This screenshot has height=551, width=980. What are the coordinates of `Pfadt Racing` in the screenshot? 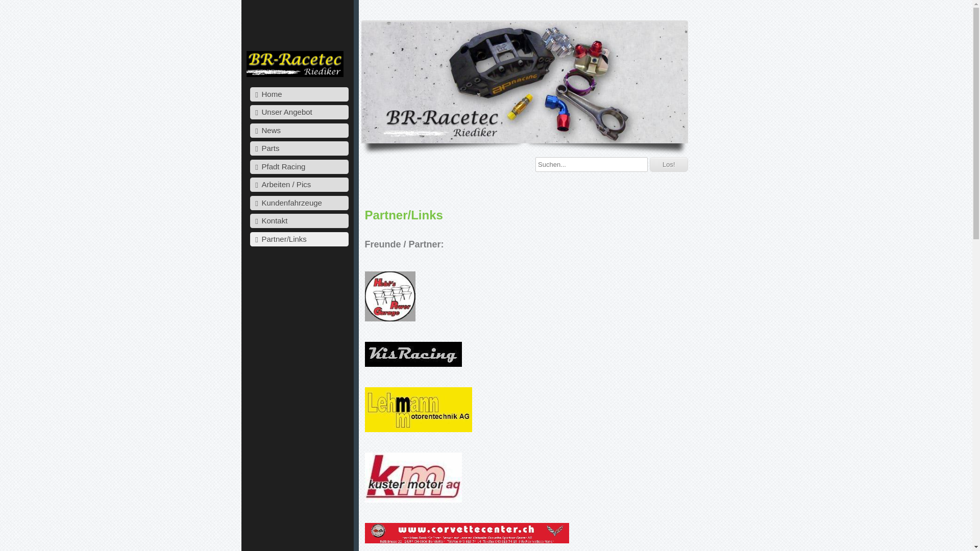 It's located at (299, 167).